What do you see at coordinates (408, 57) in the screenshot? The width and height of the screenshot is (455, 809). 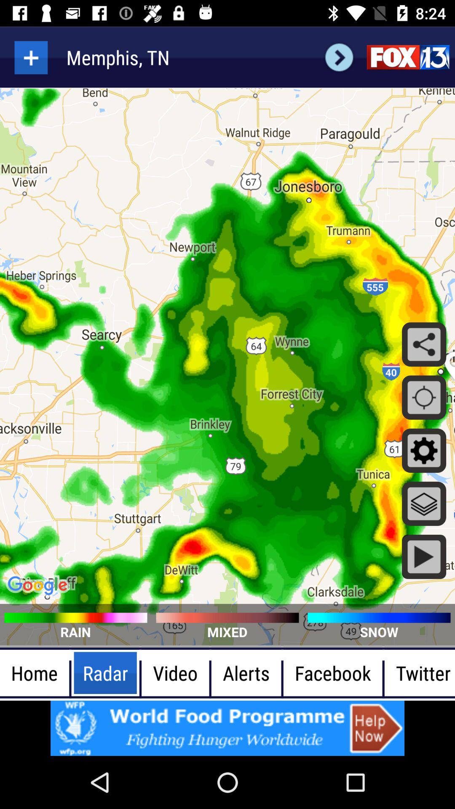 I see `team of certified meteorologists provides the most accurate local forecasts` at bounding box center [408, 57].